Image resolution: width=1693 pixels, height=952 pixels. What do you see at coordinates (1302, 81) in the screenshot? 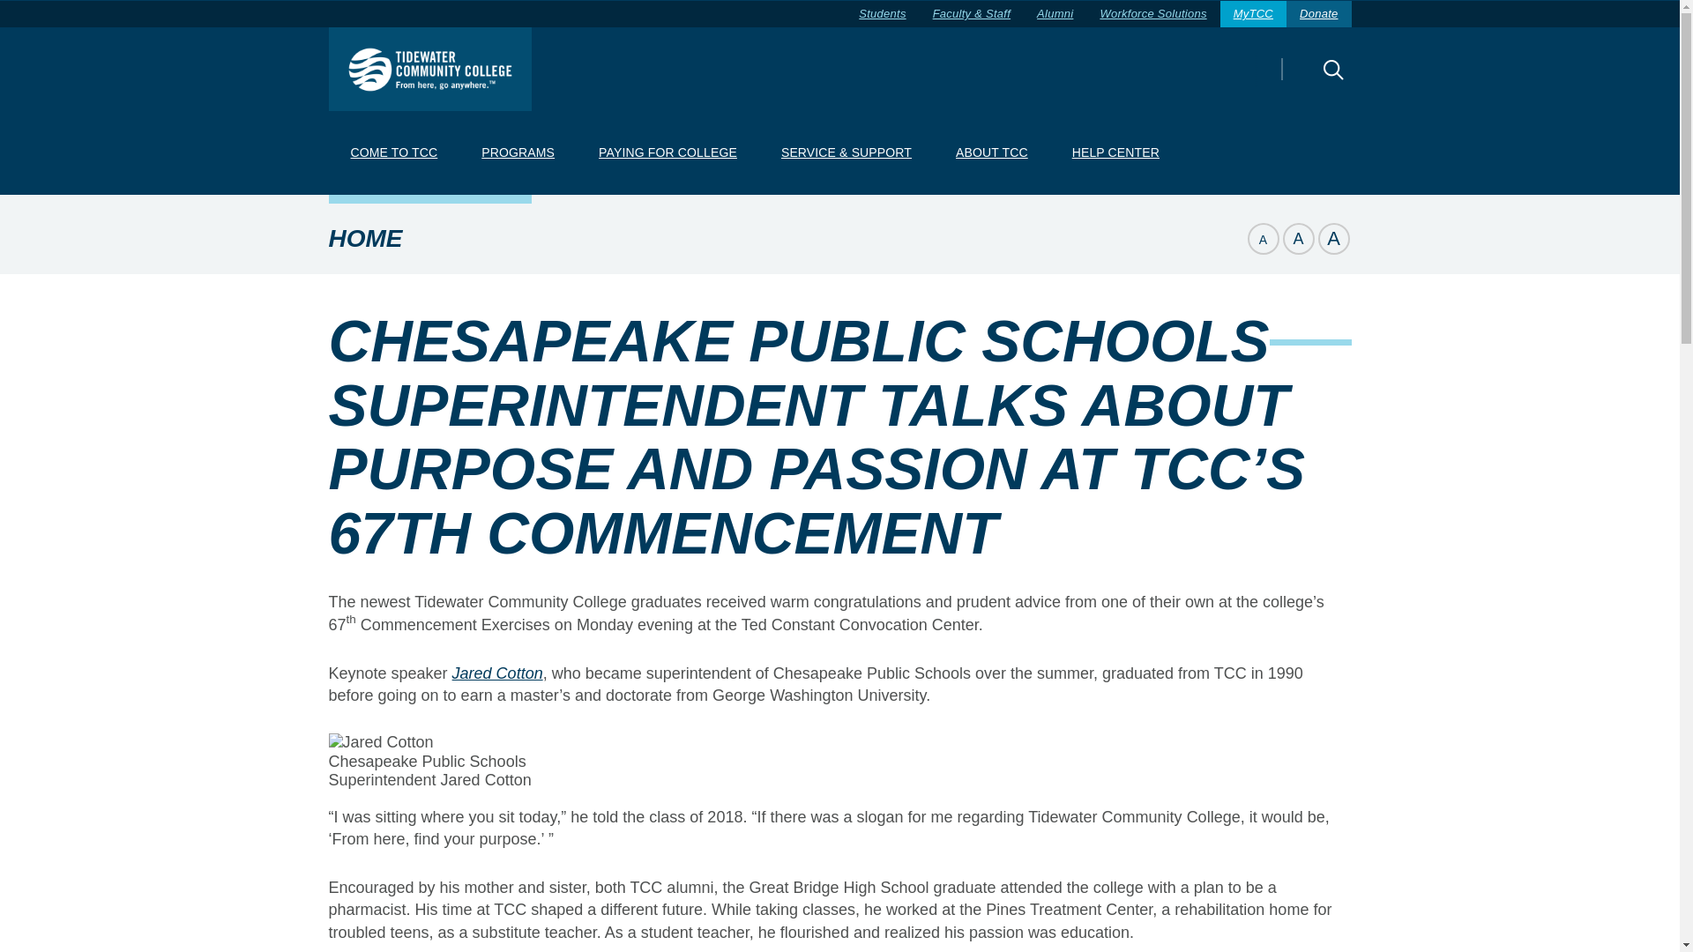
I see `Search` at bounding box center [1302, 81].